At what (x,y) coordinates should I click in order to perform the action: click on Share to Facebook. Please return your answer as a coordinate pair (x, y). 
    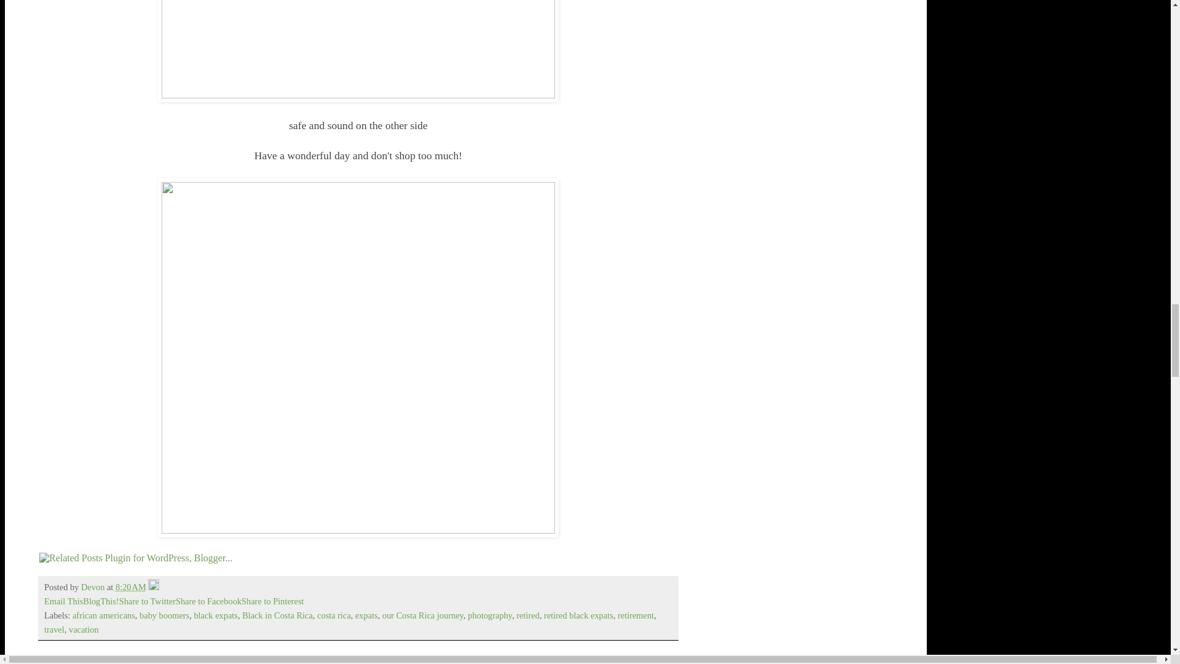
    Looking at the image, I should click on (209, 601).